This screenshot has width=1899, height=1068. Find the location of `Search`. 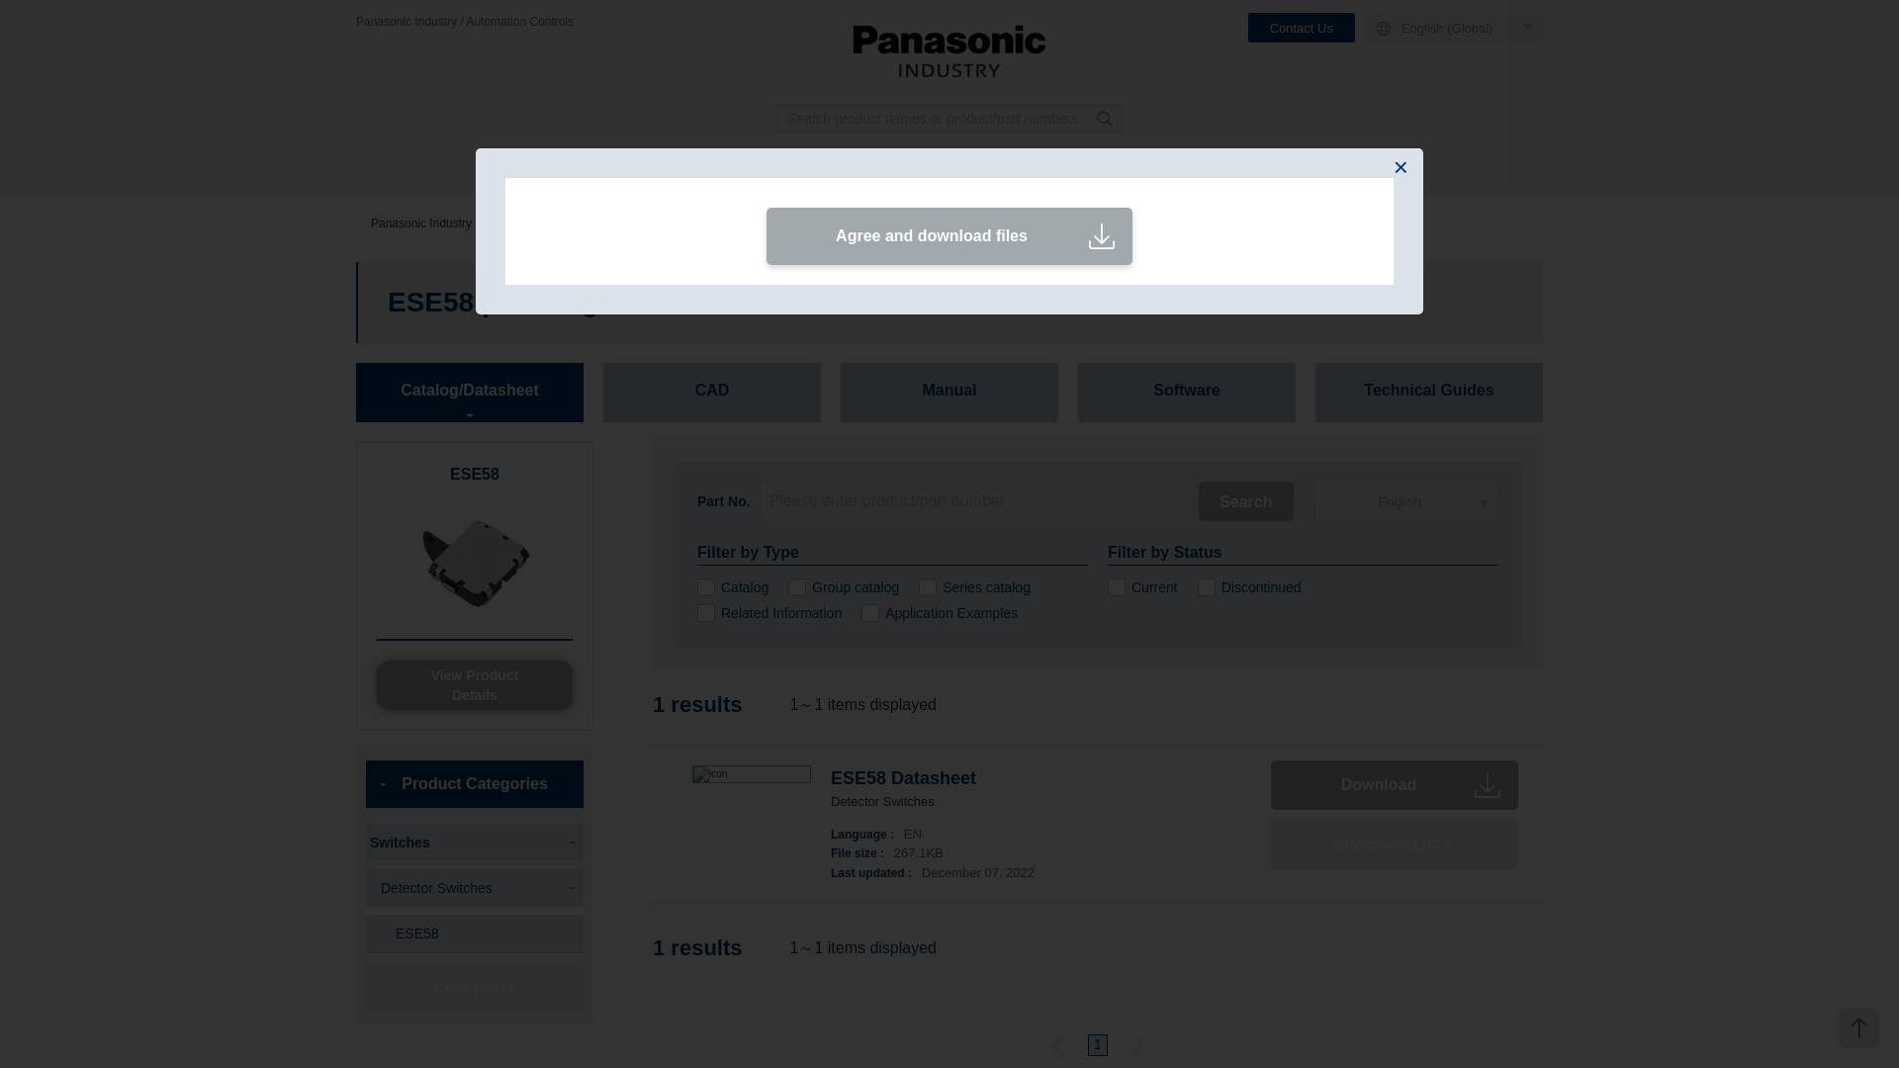

Search is located at coordinates (1245, 501).